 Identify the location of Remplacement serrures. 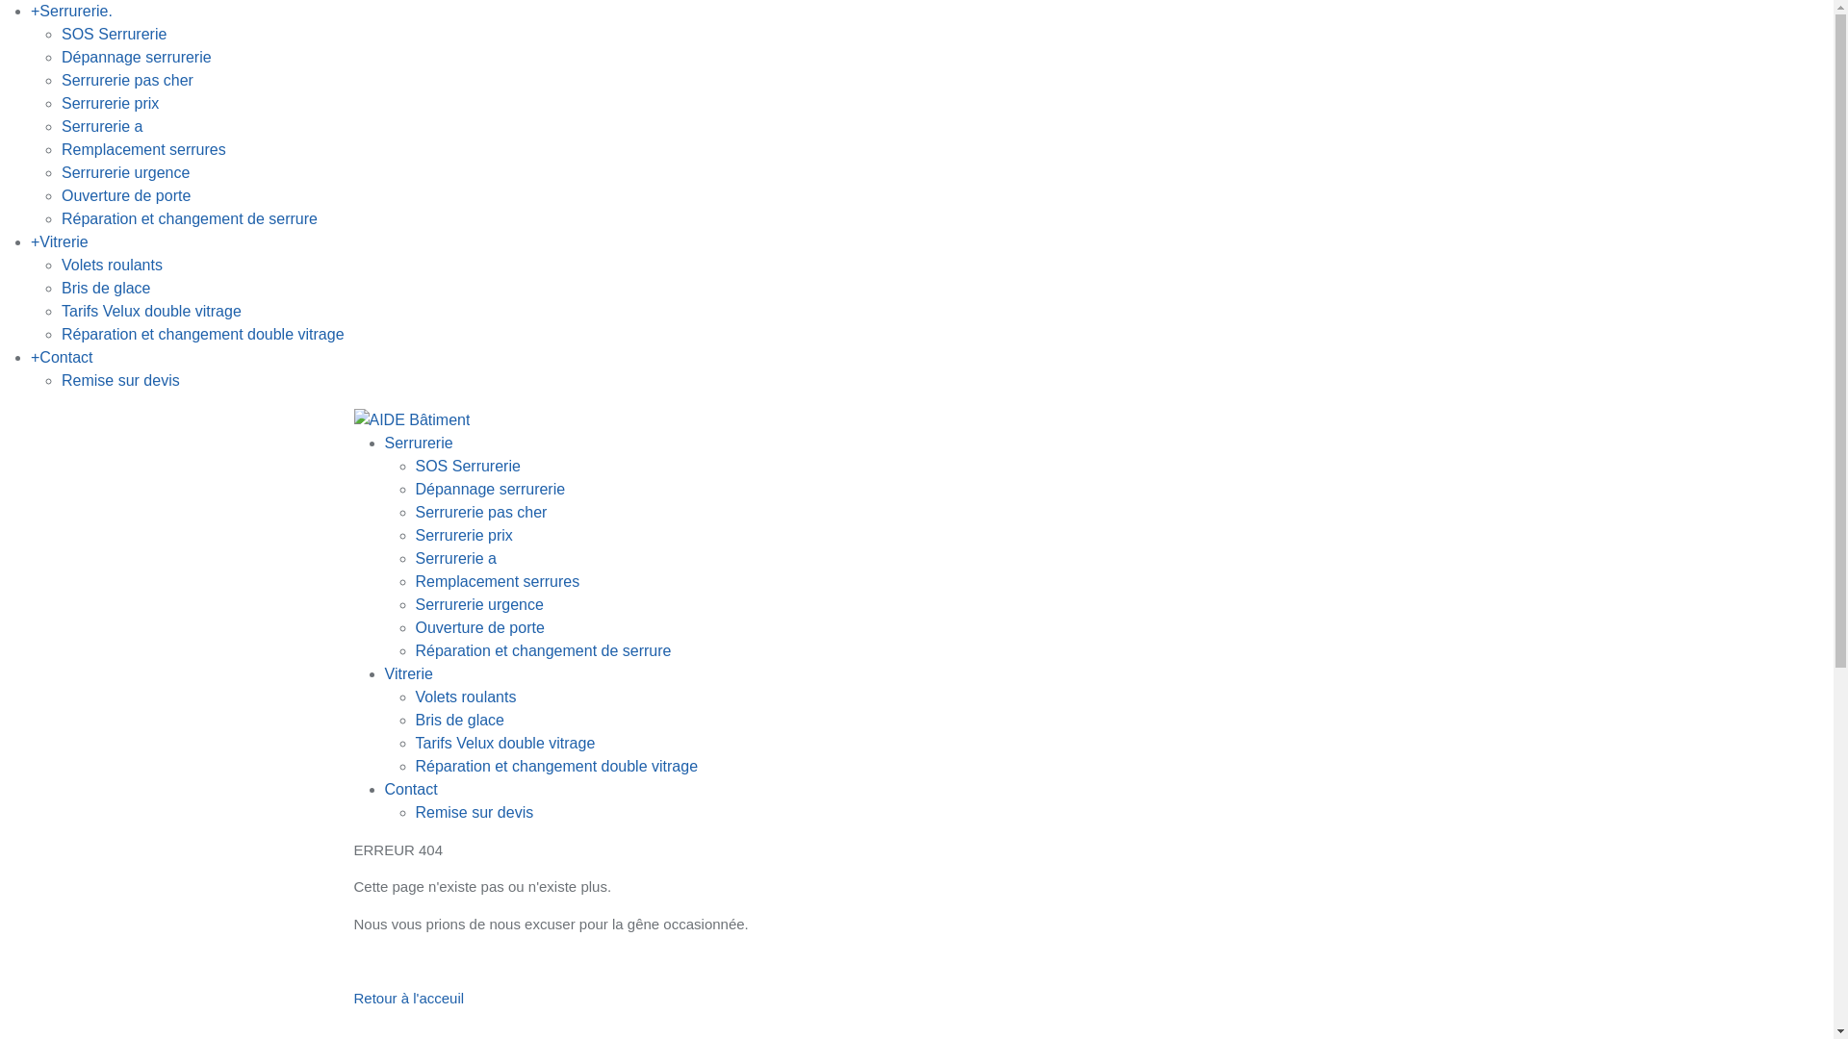
(144, 150).